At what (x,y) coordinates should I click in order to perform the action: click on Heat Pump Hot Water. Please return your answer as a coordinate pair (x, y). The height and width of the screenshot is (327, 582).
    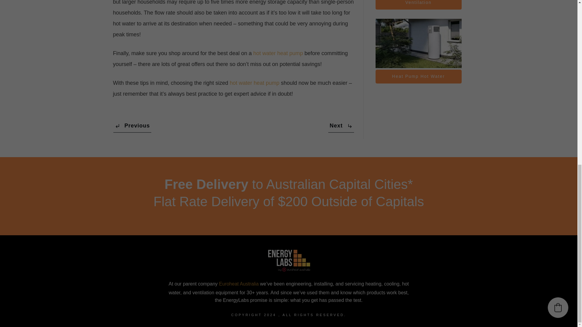
    Looking at the image, I should click on (418, 77).